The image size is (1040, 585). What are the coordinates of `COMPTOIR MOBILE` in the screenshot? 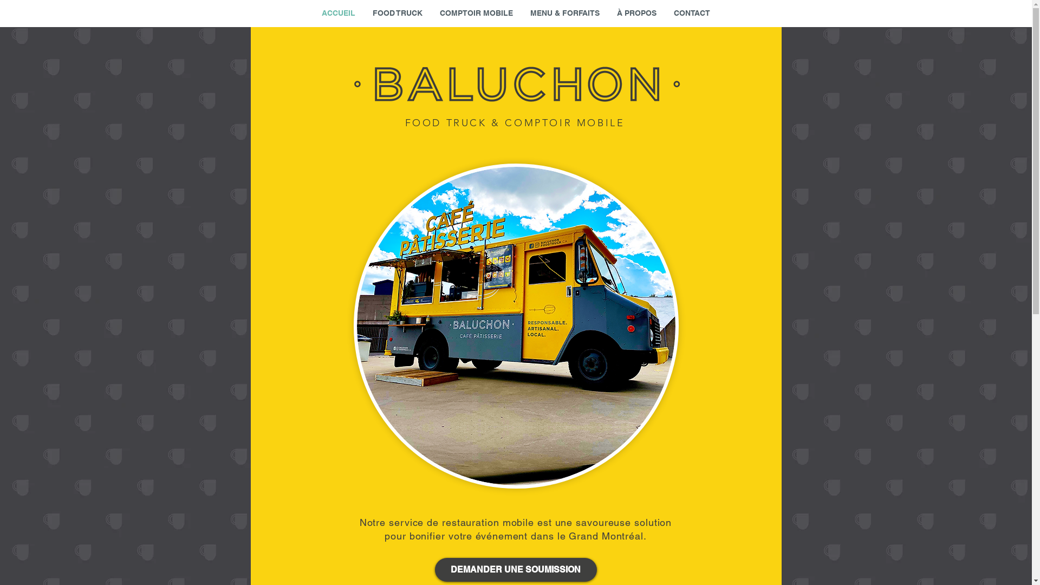 It's located at (477, 13).